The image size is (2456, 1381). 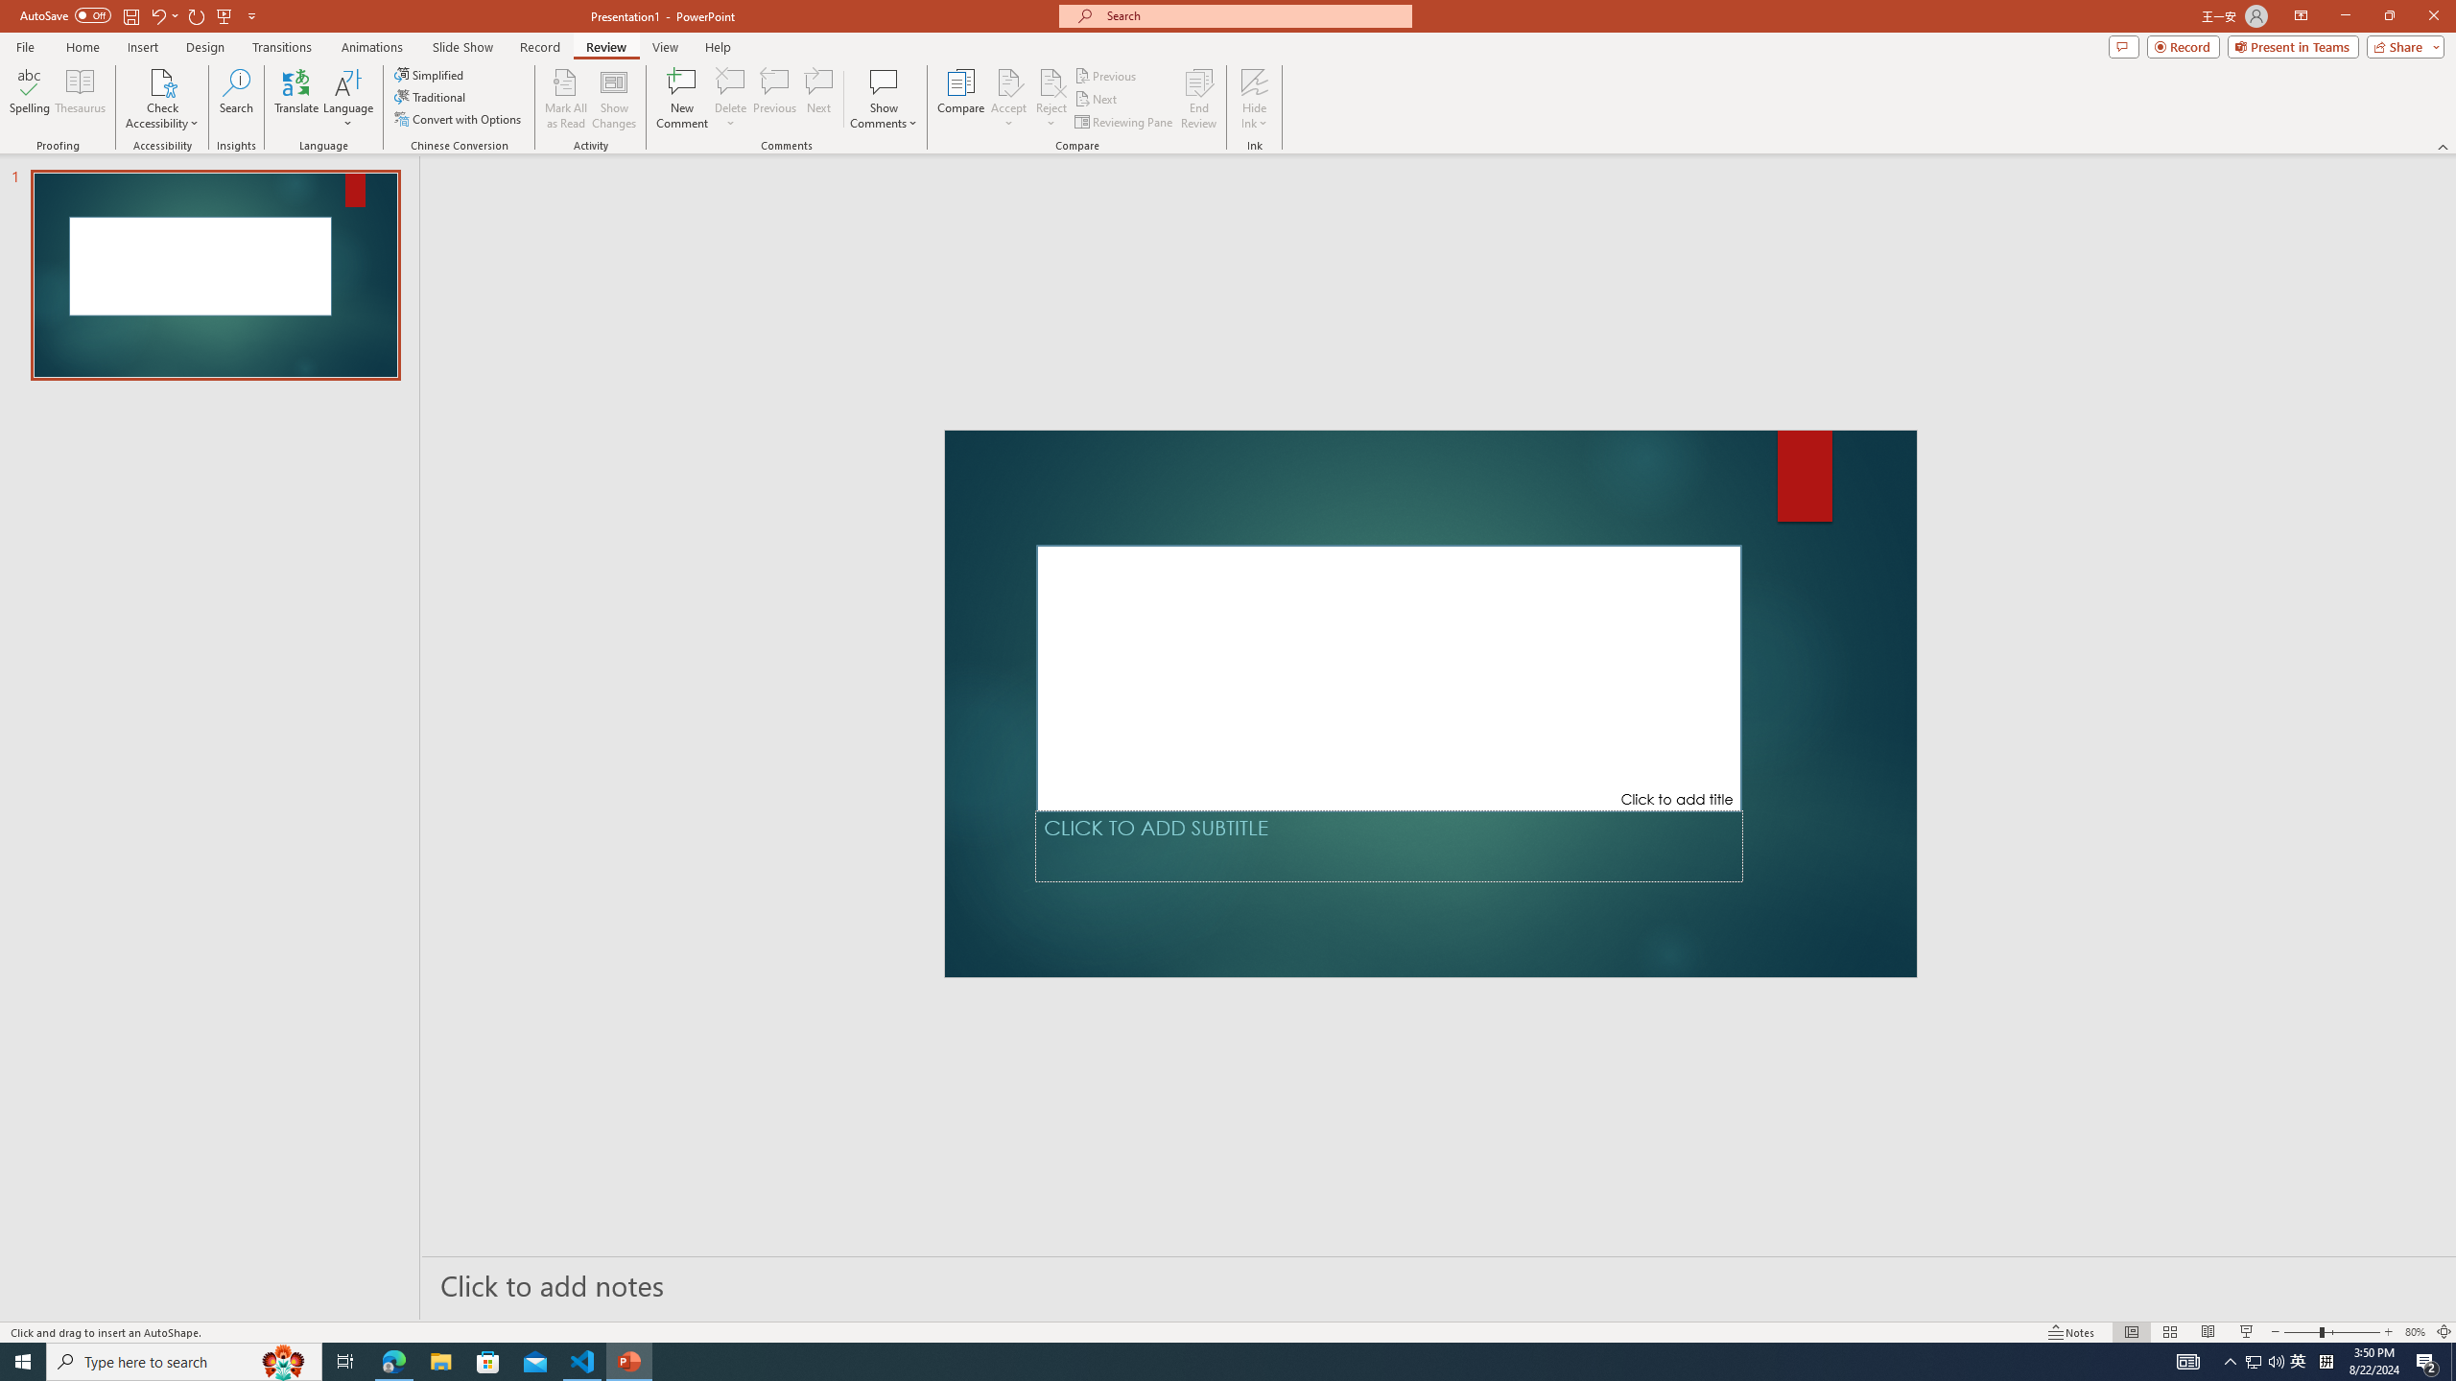 I want to click on Mark All as Read, so click(x=566, y=99).